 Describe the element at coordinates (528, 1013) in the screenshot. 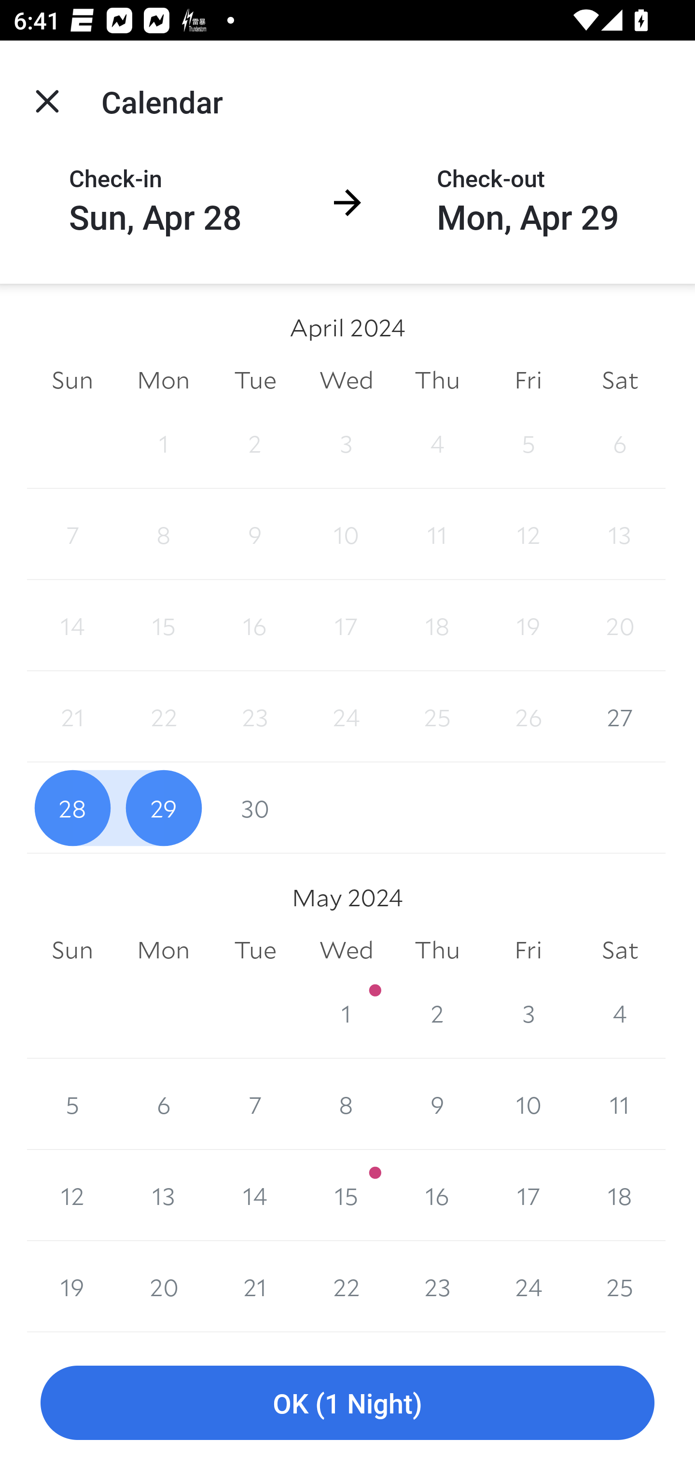

I see `3 3 May 2024` at that location.